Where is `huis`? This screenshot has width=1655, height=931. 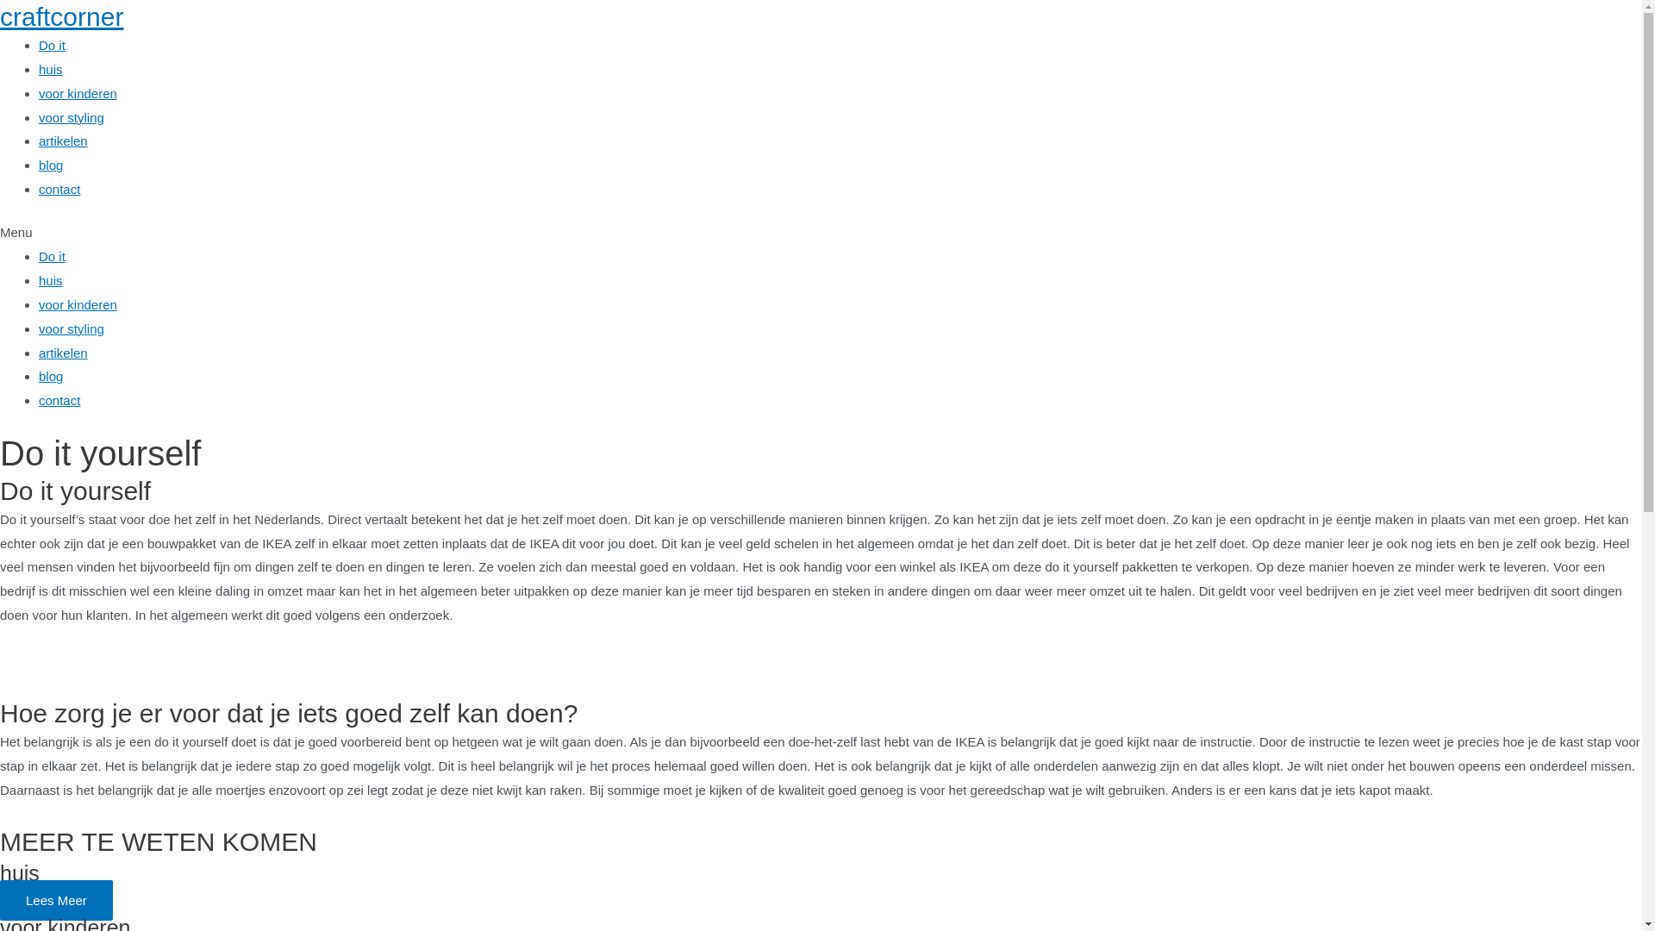
huis is located at coordinates (51, 69).